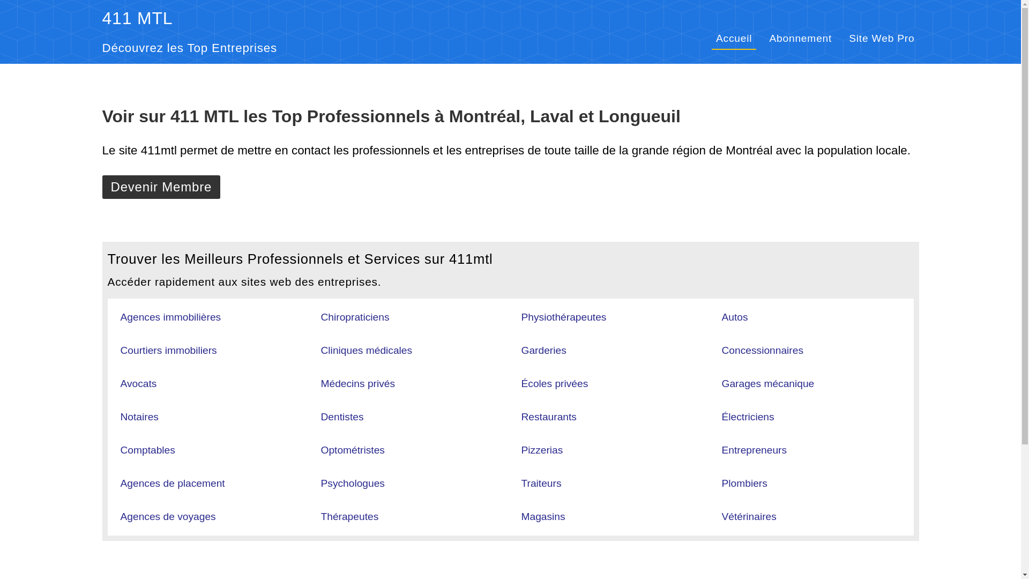 The width and height of the screenshot is (1029, 579). What do you see at coordinates (342, 417) in the screenshot?
I see `Dentistes` at bounding box center [342, 417].